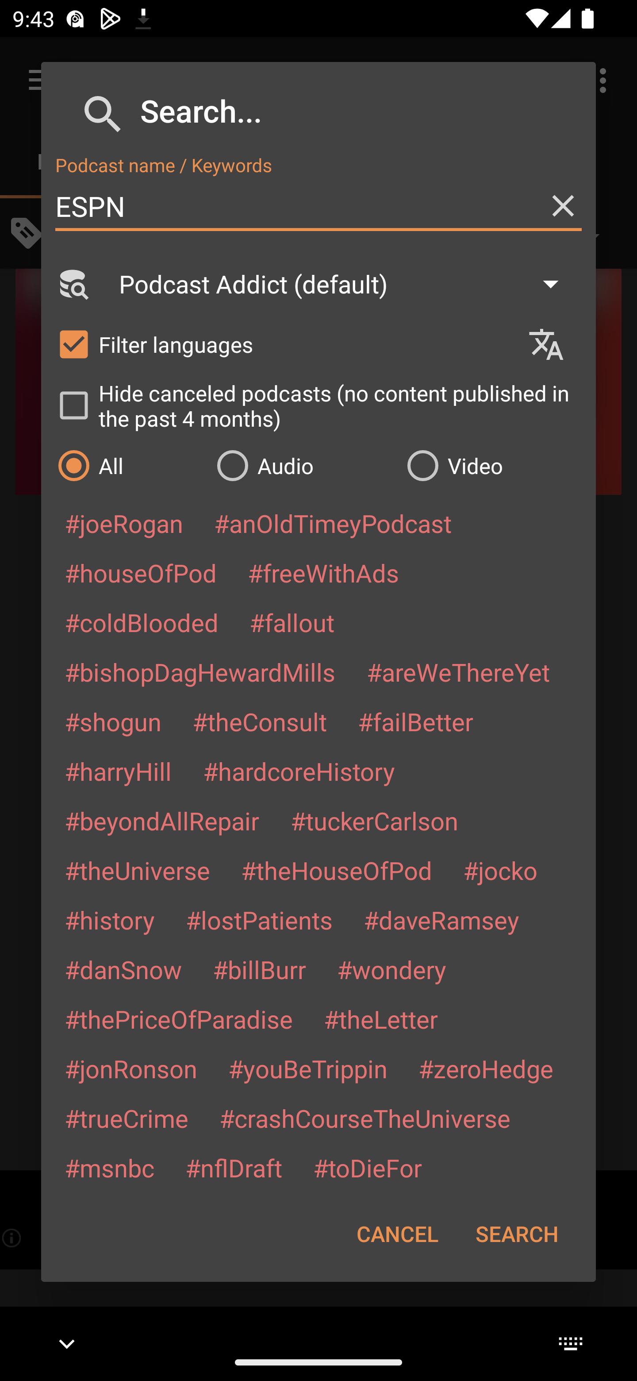  I want to click on #zeroHedge, so click(486, 1069).